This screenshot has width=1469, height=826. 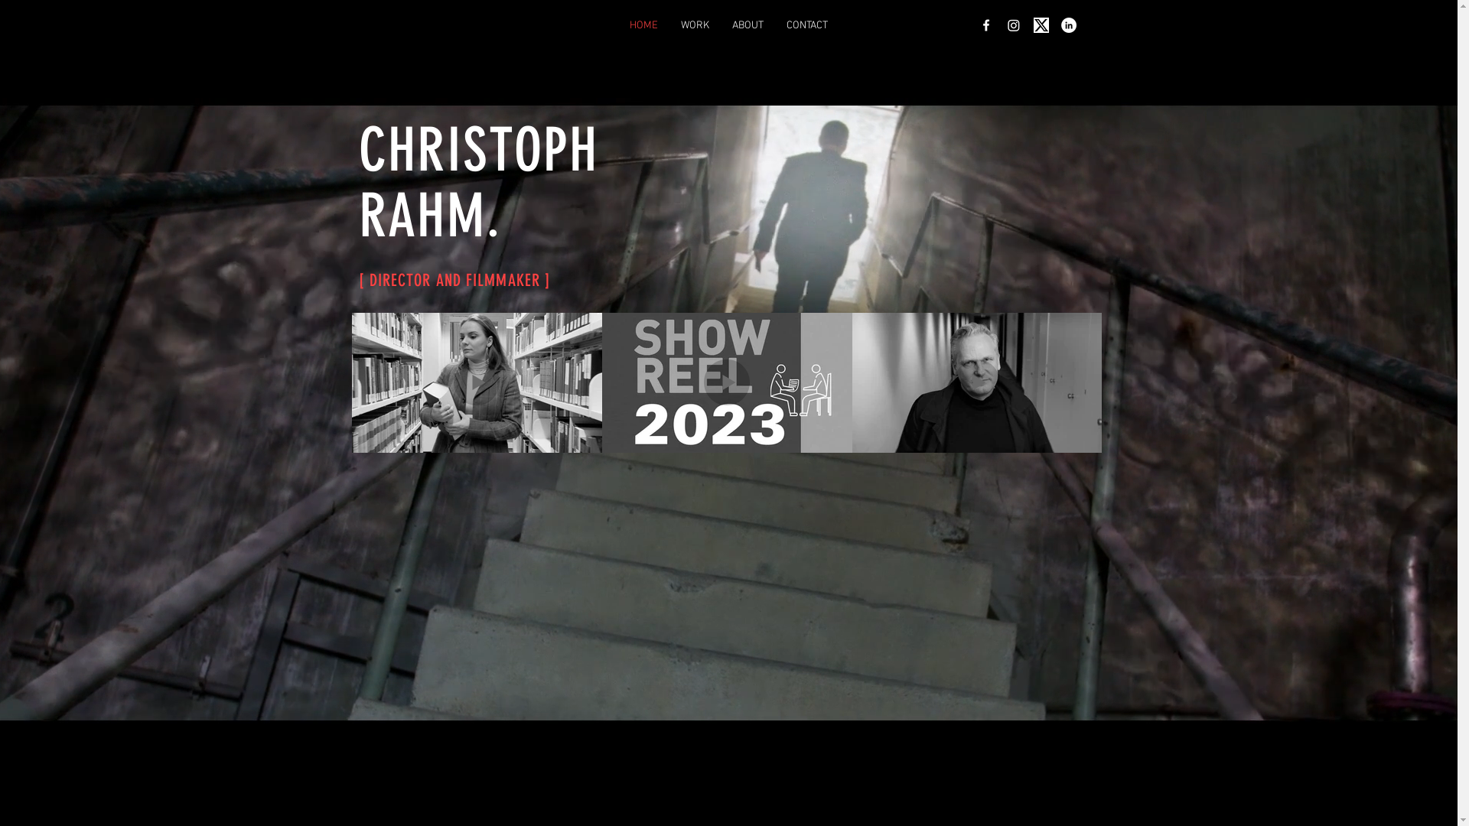 What do you see at coordinates (695, 26) in the screenshot?
I see `WORK` at bounding box center [695, 26].